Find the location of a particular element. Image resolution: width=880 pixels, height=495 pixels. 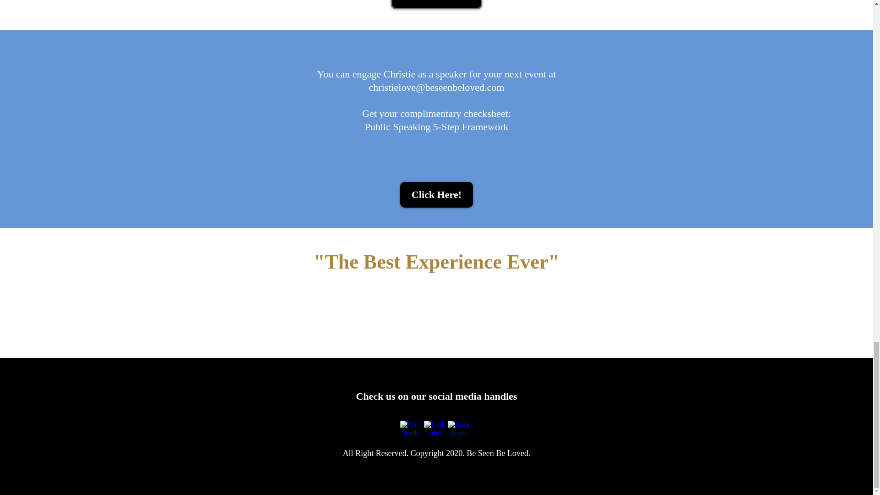

Get Started Now is located at coordinates (436, 5).